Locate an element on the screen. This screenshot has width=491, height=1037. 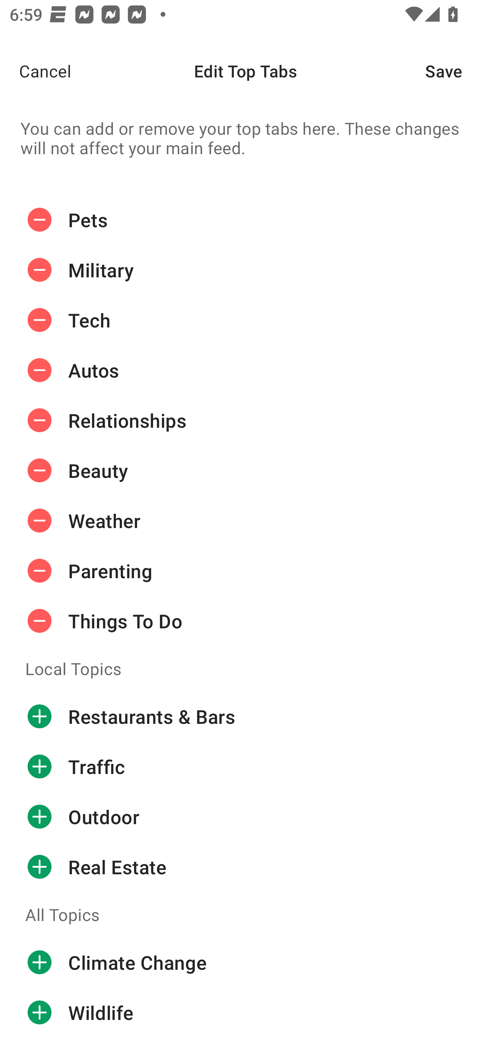
Restaurants & Bars is located at coordinates (245, 716).